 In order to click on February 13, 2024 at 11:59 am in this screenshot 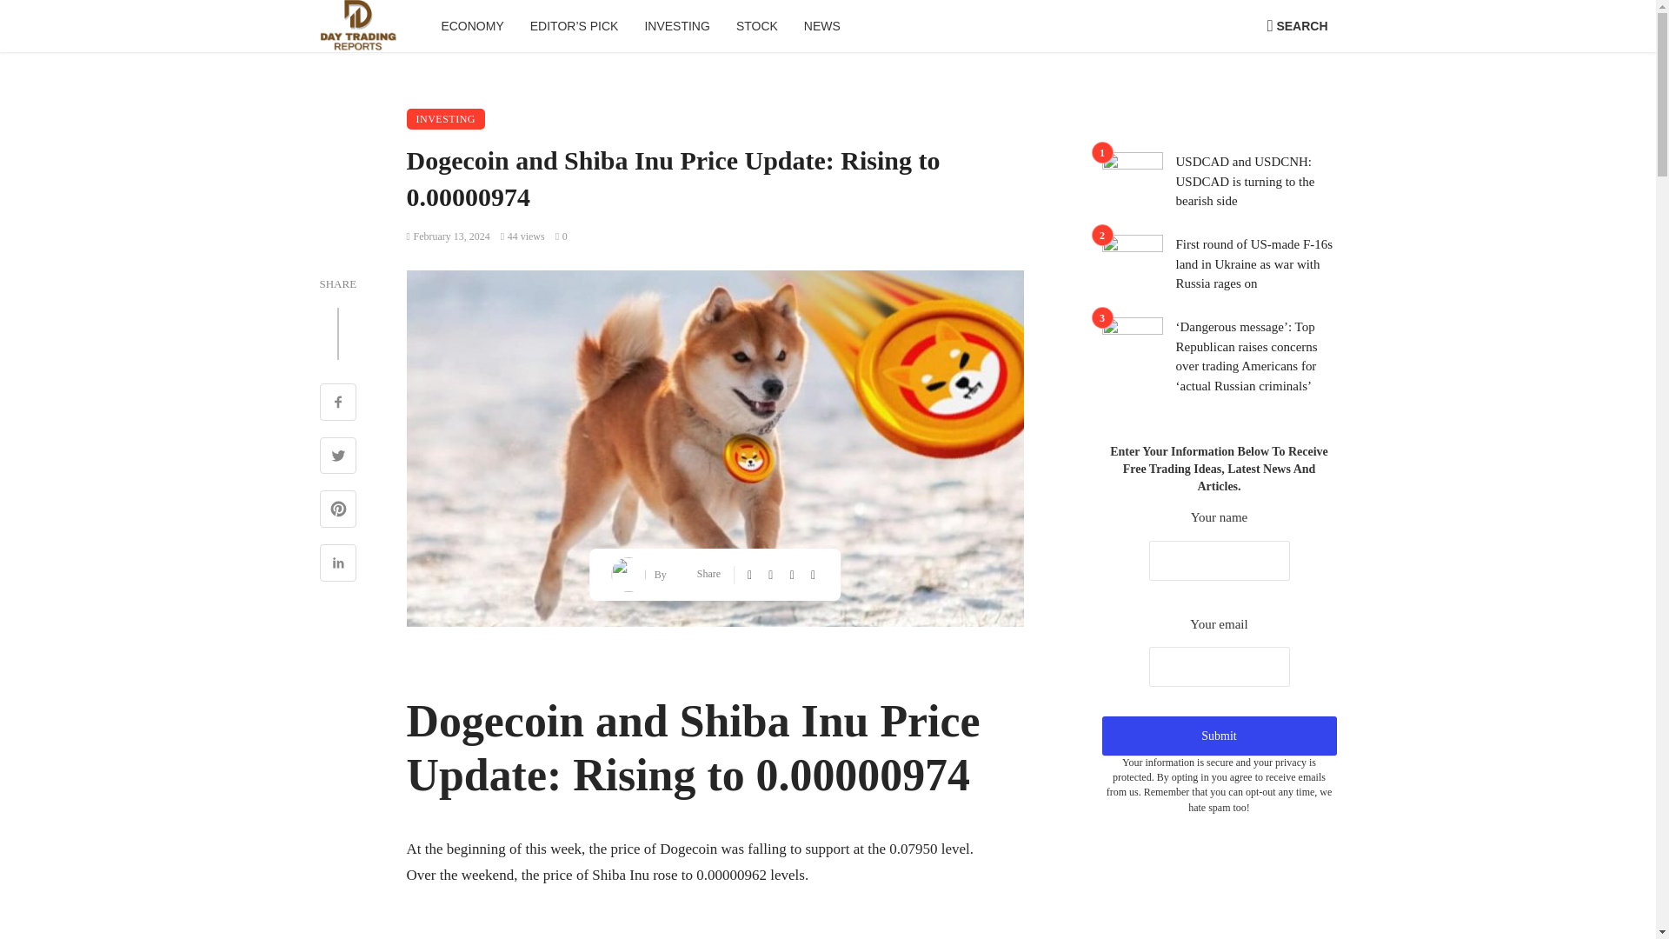, I will do `click(449, 236)`.